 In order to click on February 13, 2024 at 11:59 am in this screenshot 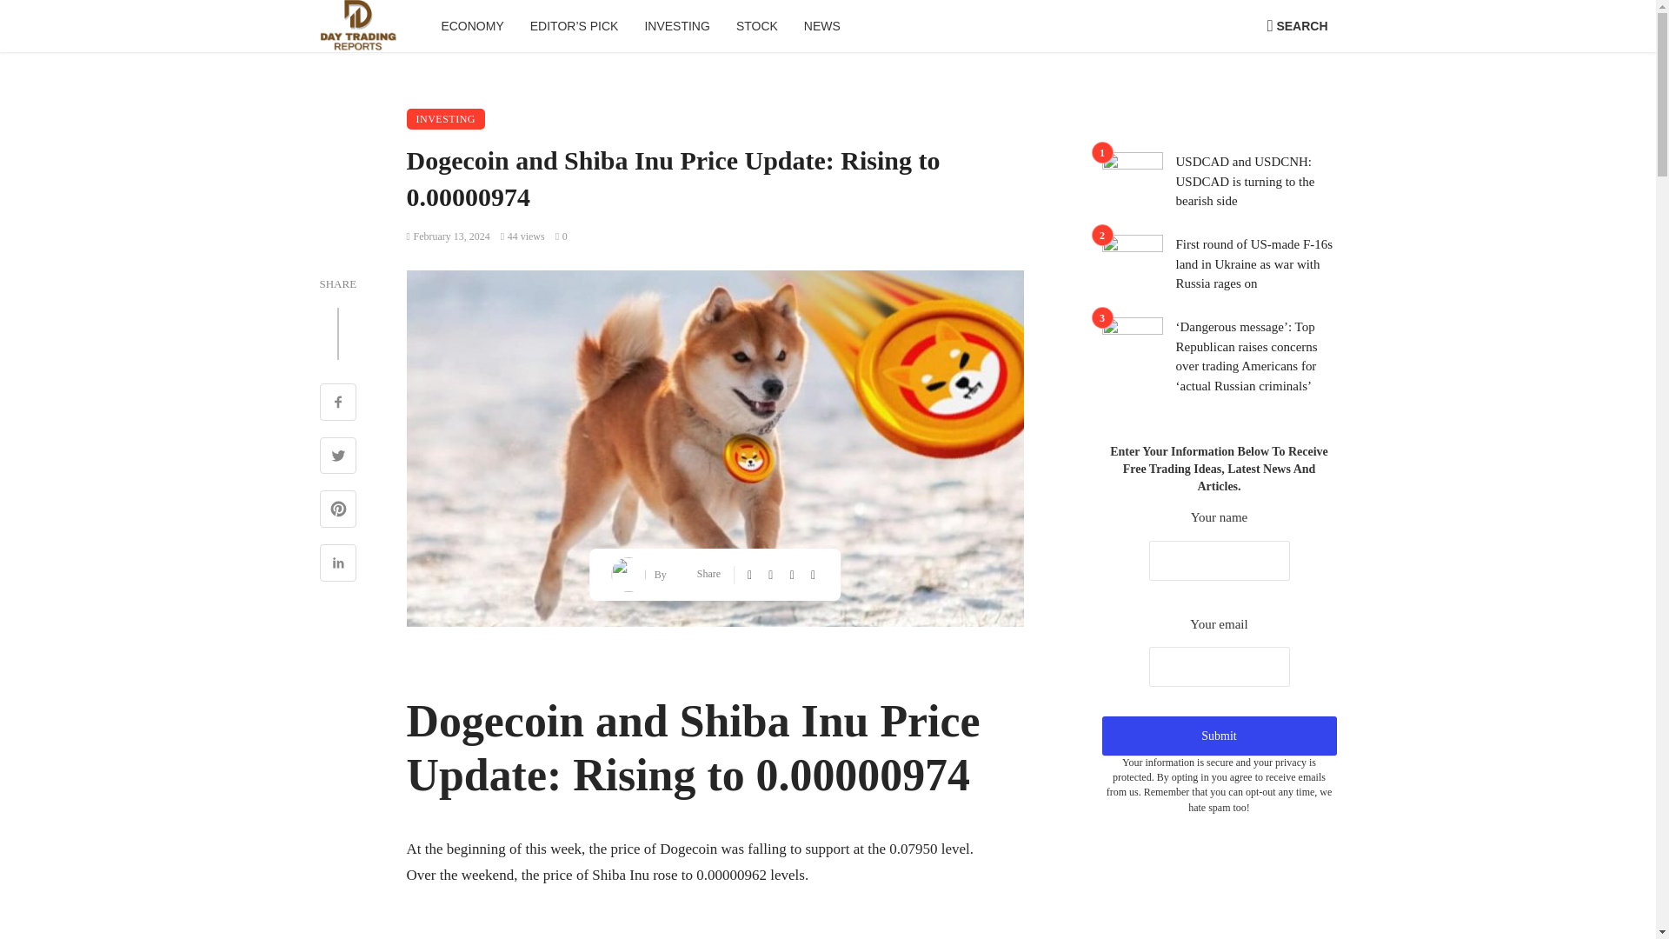, I will do `click(449, 236)`.